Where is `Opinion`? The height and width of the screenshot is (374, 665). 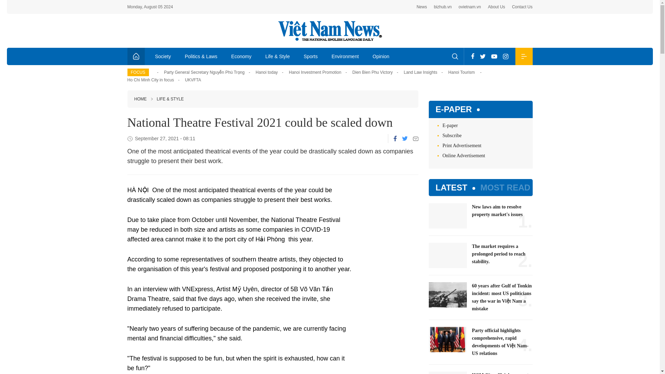
Opinion is located at coordinates (381, 56).